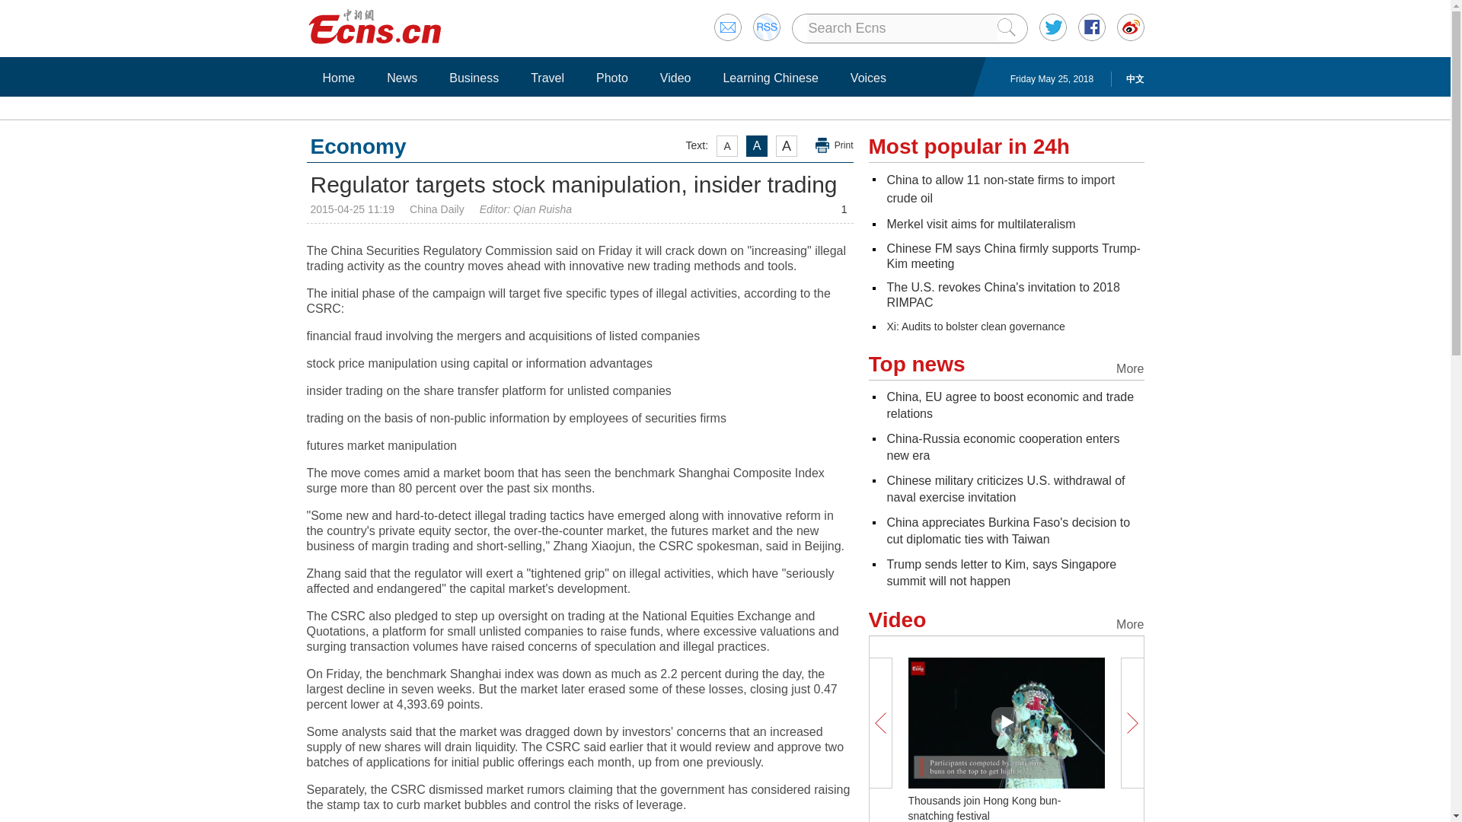 The height and width of the screenshot is (822, 1462). What do you see at coordinates (1013, 256) in the screenshot?
I see `Chinese FM says China firmly supports Trump-Kim meeting` at bounding box center [1013, 256].